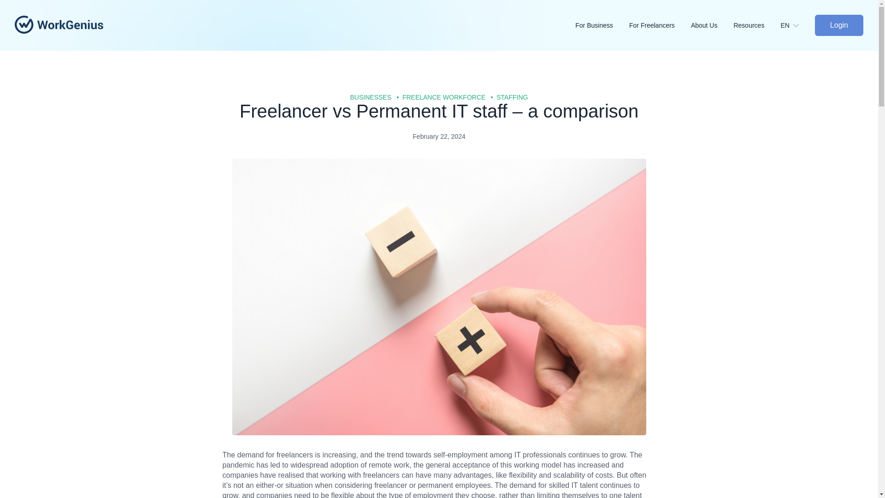  Describe the element at coordinates (602, 25) in the screenshot. I see `For Business` at that location.